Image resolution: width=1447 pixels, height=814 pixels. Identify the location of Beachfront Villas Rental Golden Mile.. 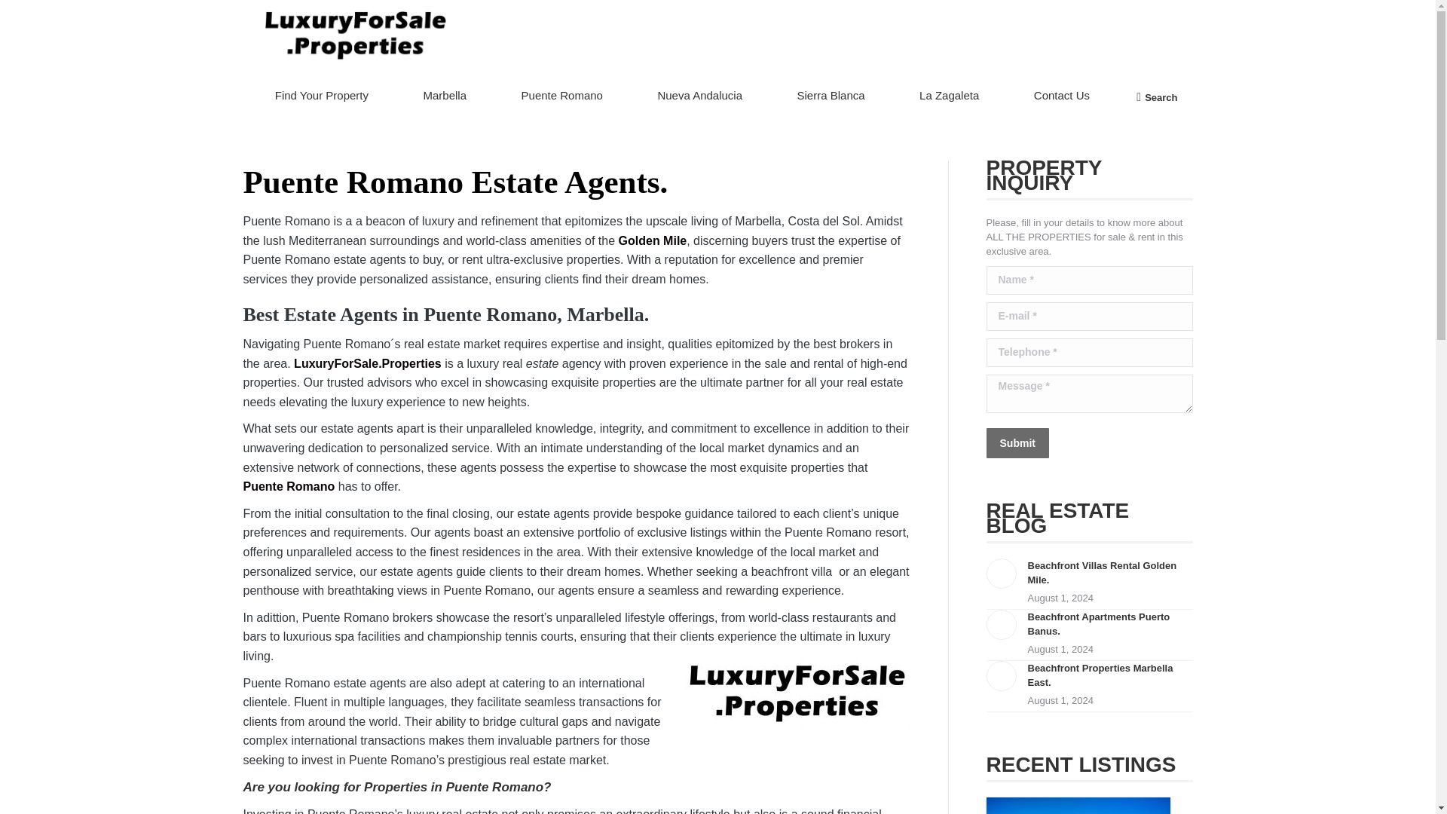
(1109, 572).